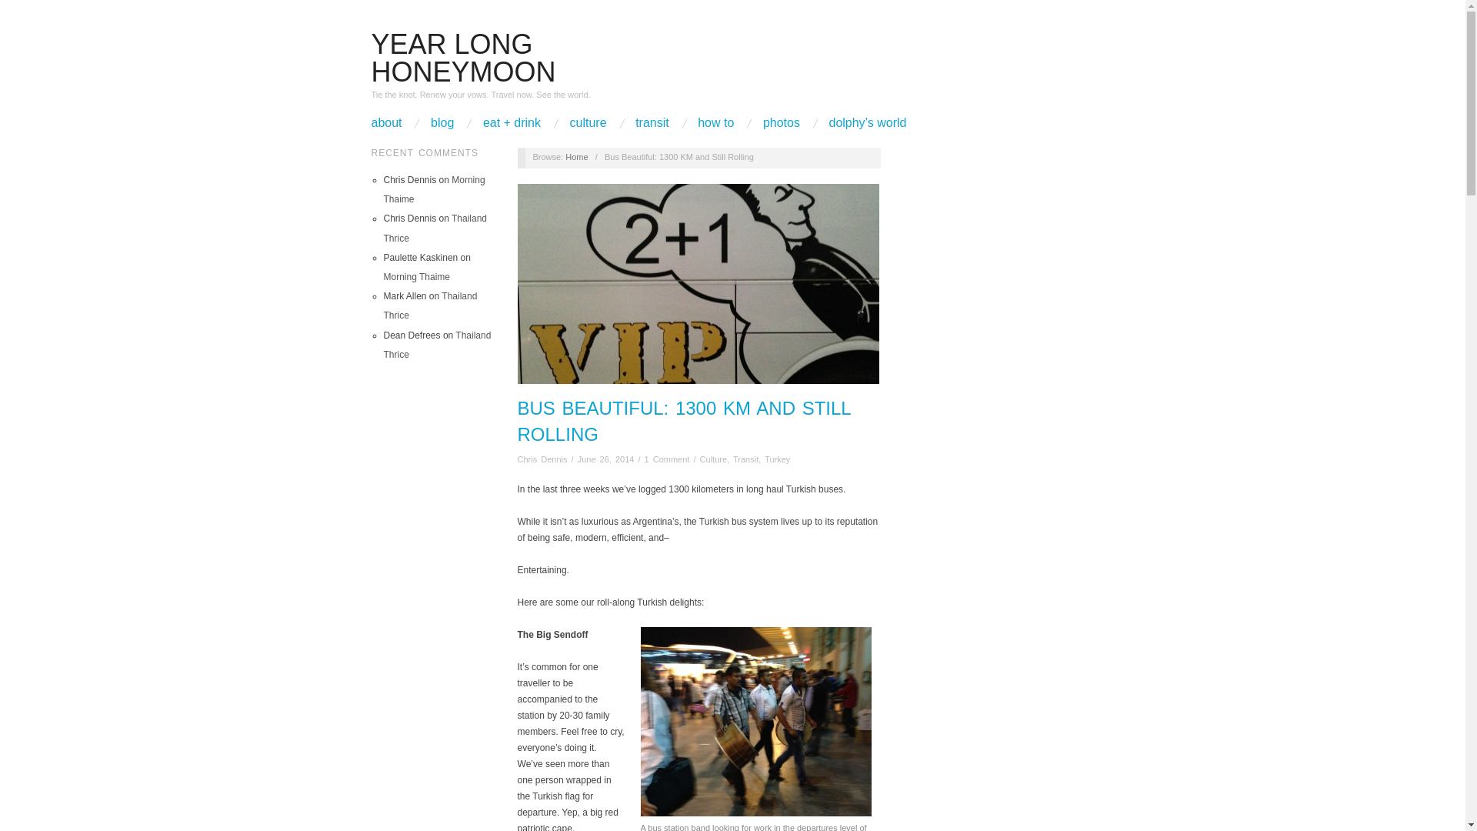 The width and height of the screenshot is (1477, 831). What do you see at coordinates (542, 459) in the screenshot?
I see `Posts by Chris Dennis` at bounding box center [542, 459].